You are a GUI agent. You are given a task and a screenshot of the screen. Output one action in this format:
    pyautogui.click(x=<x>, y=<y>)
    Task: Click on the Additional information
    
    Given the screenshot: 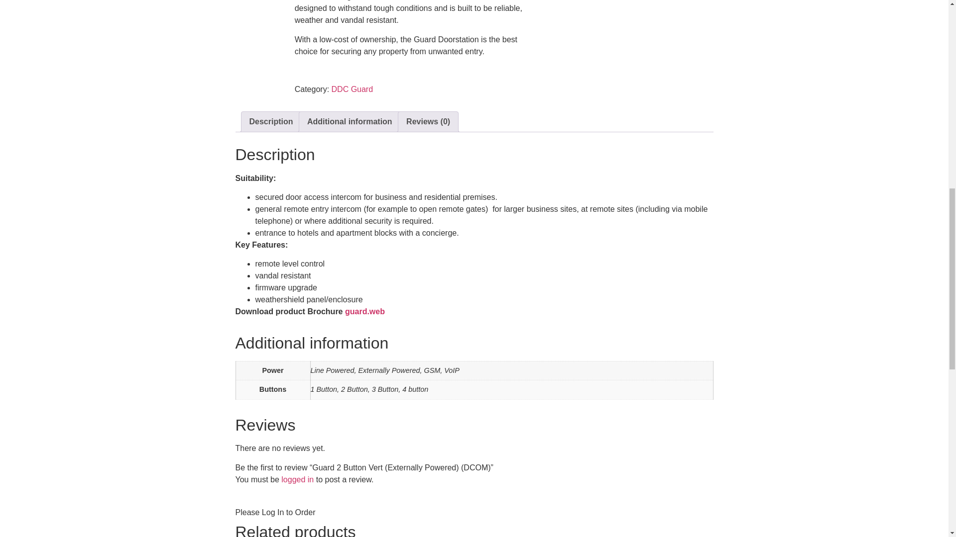 What is the action you would take?
    pyautogui.click(x=350, y=121)
    